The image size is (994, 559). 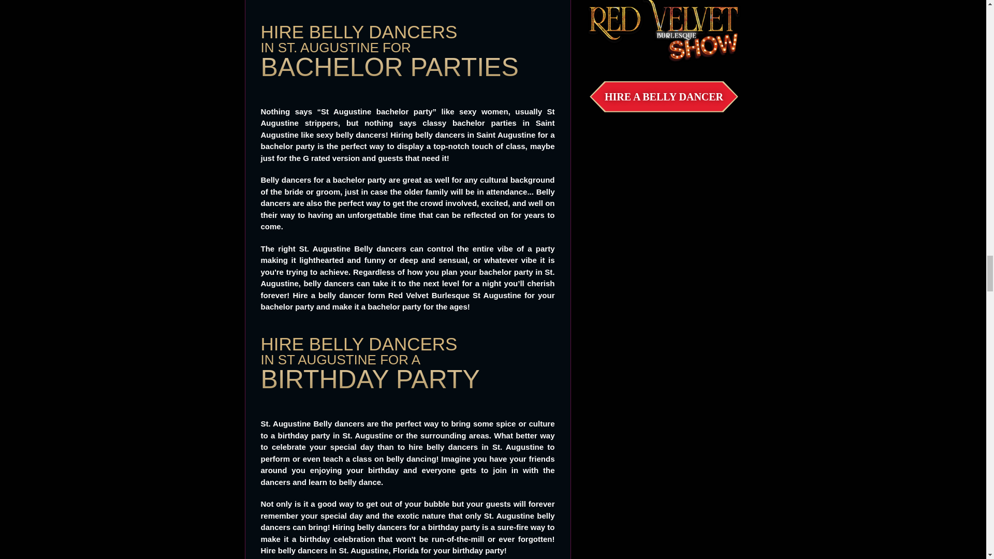 What do you see at coordinates (664, 96) in the screenshot?
I see `HIRE A BELLY DANCER` at bounding box center [664, 96].